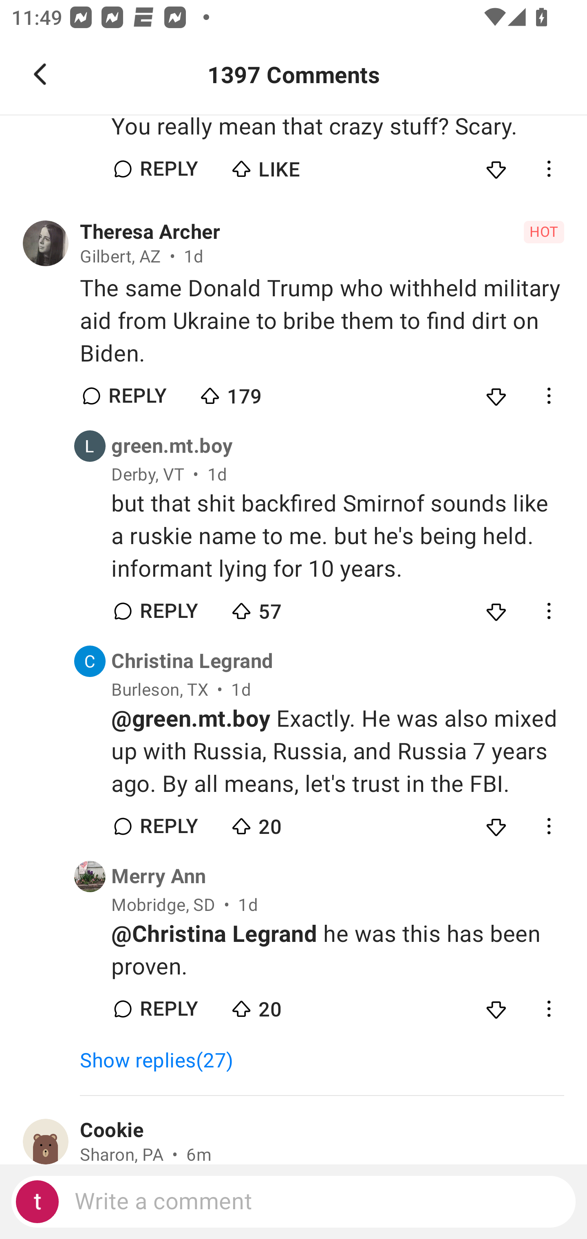 This screenshot has width=587, height=1239. What do you see at coordinates (285, 1005) in the screenshot?
I see `20` at bounding box center [285, 1005].